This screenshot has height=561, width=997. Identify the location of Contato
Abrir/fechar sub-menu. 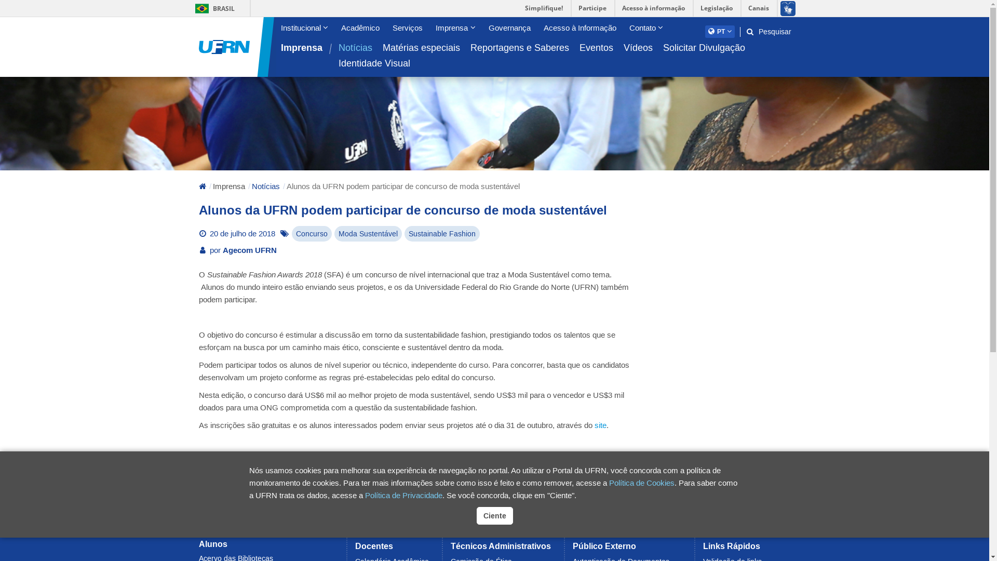
(645, 28).